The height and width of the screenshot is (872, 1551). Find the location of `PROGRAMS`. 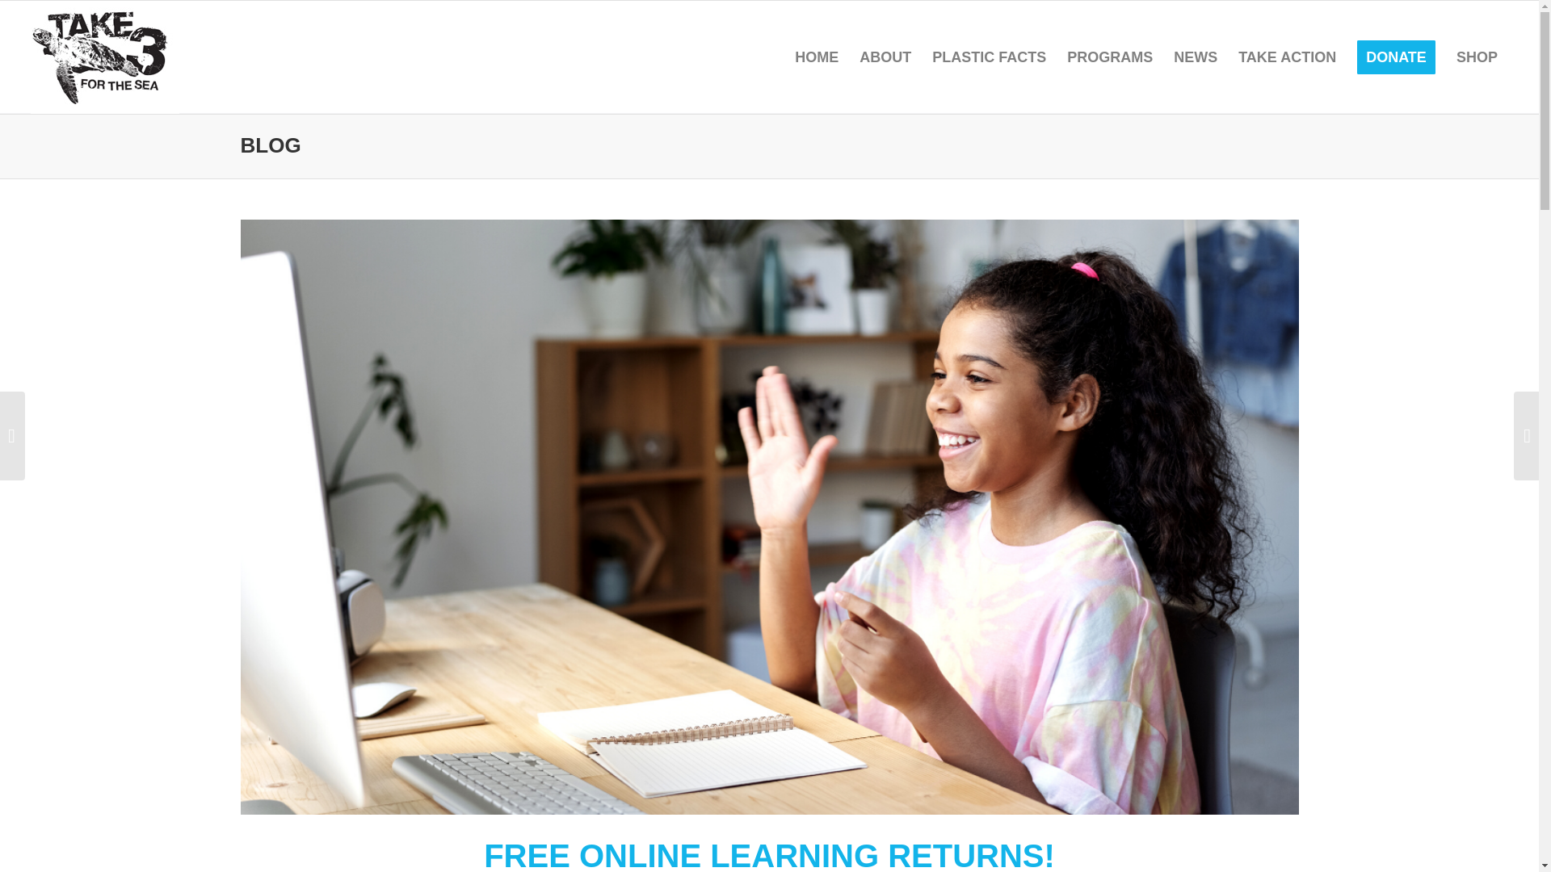

PROGRAMS is located at coordinates (1110, 57).